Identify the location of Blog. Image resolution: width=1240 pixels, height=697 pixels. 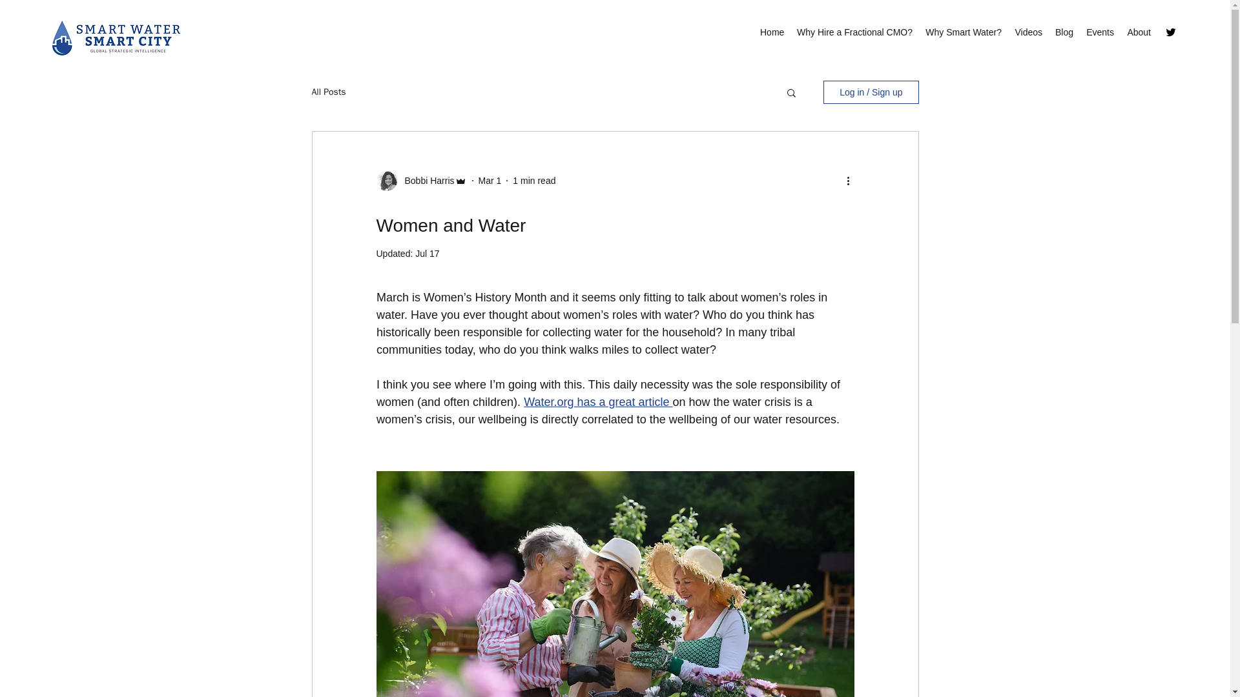
(1064, 32).